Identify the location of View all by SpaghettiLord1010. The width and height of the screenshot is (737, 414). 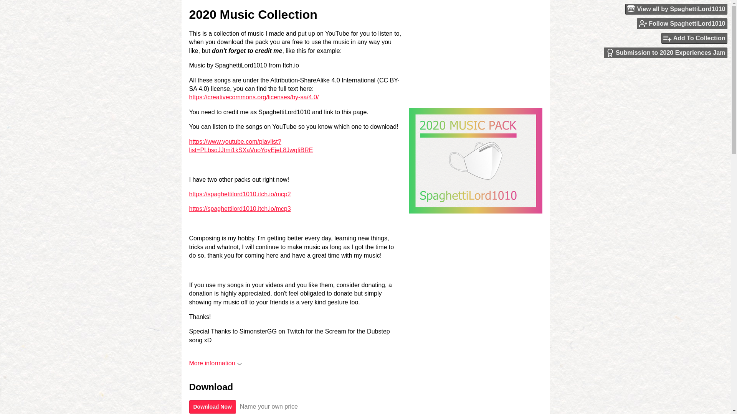
(676, 9).